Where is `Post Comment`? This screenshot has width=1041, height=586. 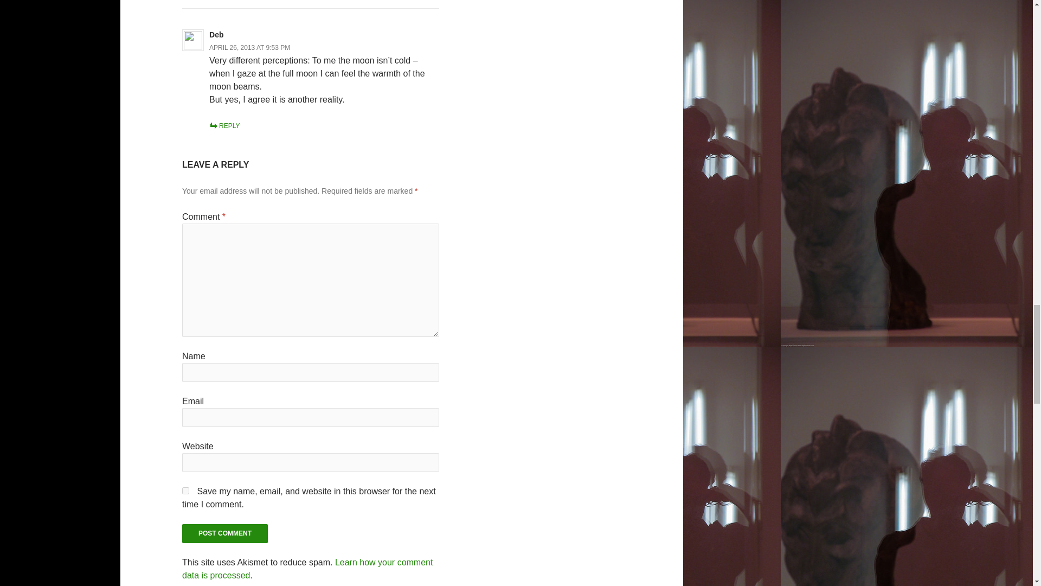 Post Comment is located at coordinates (224, 533).